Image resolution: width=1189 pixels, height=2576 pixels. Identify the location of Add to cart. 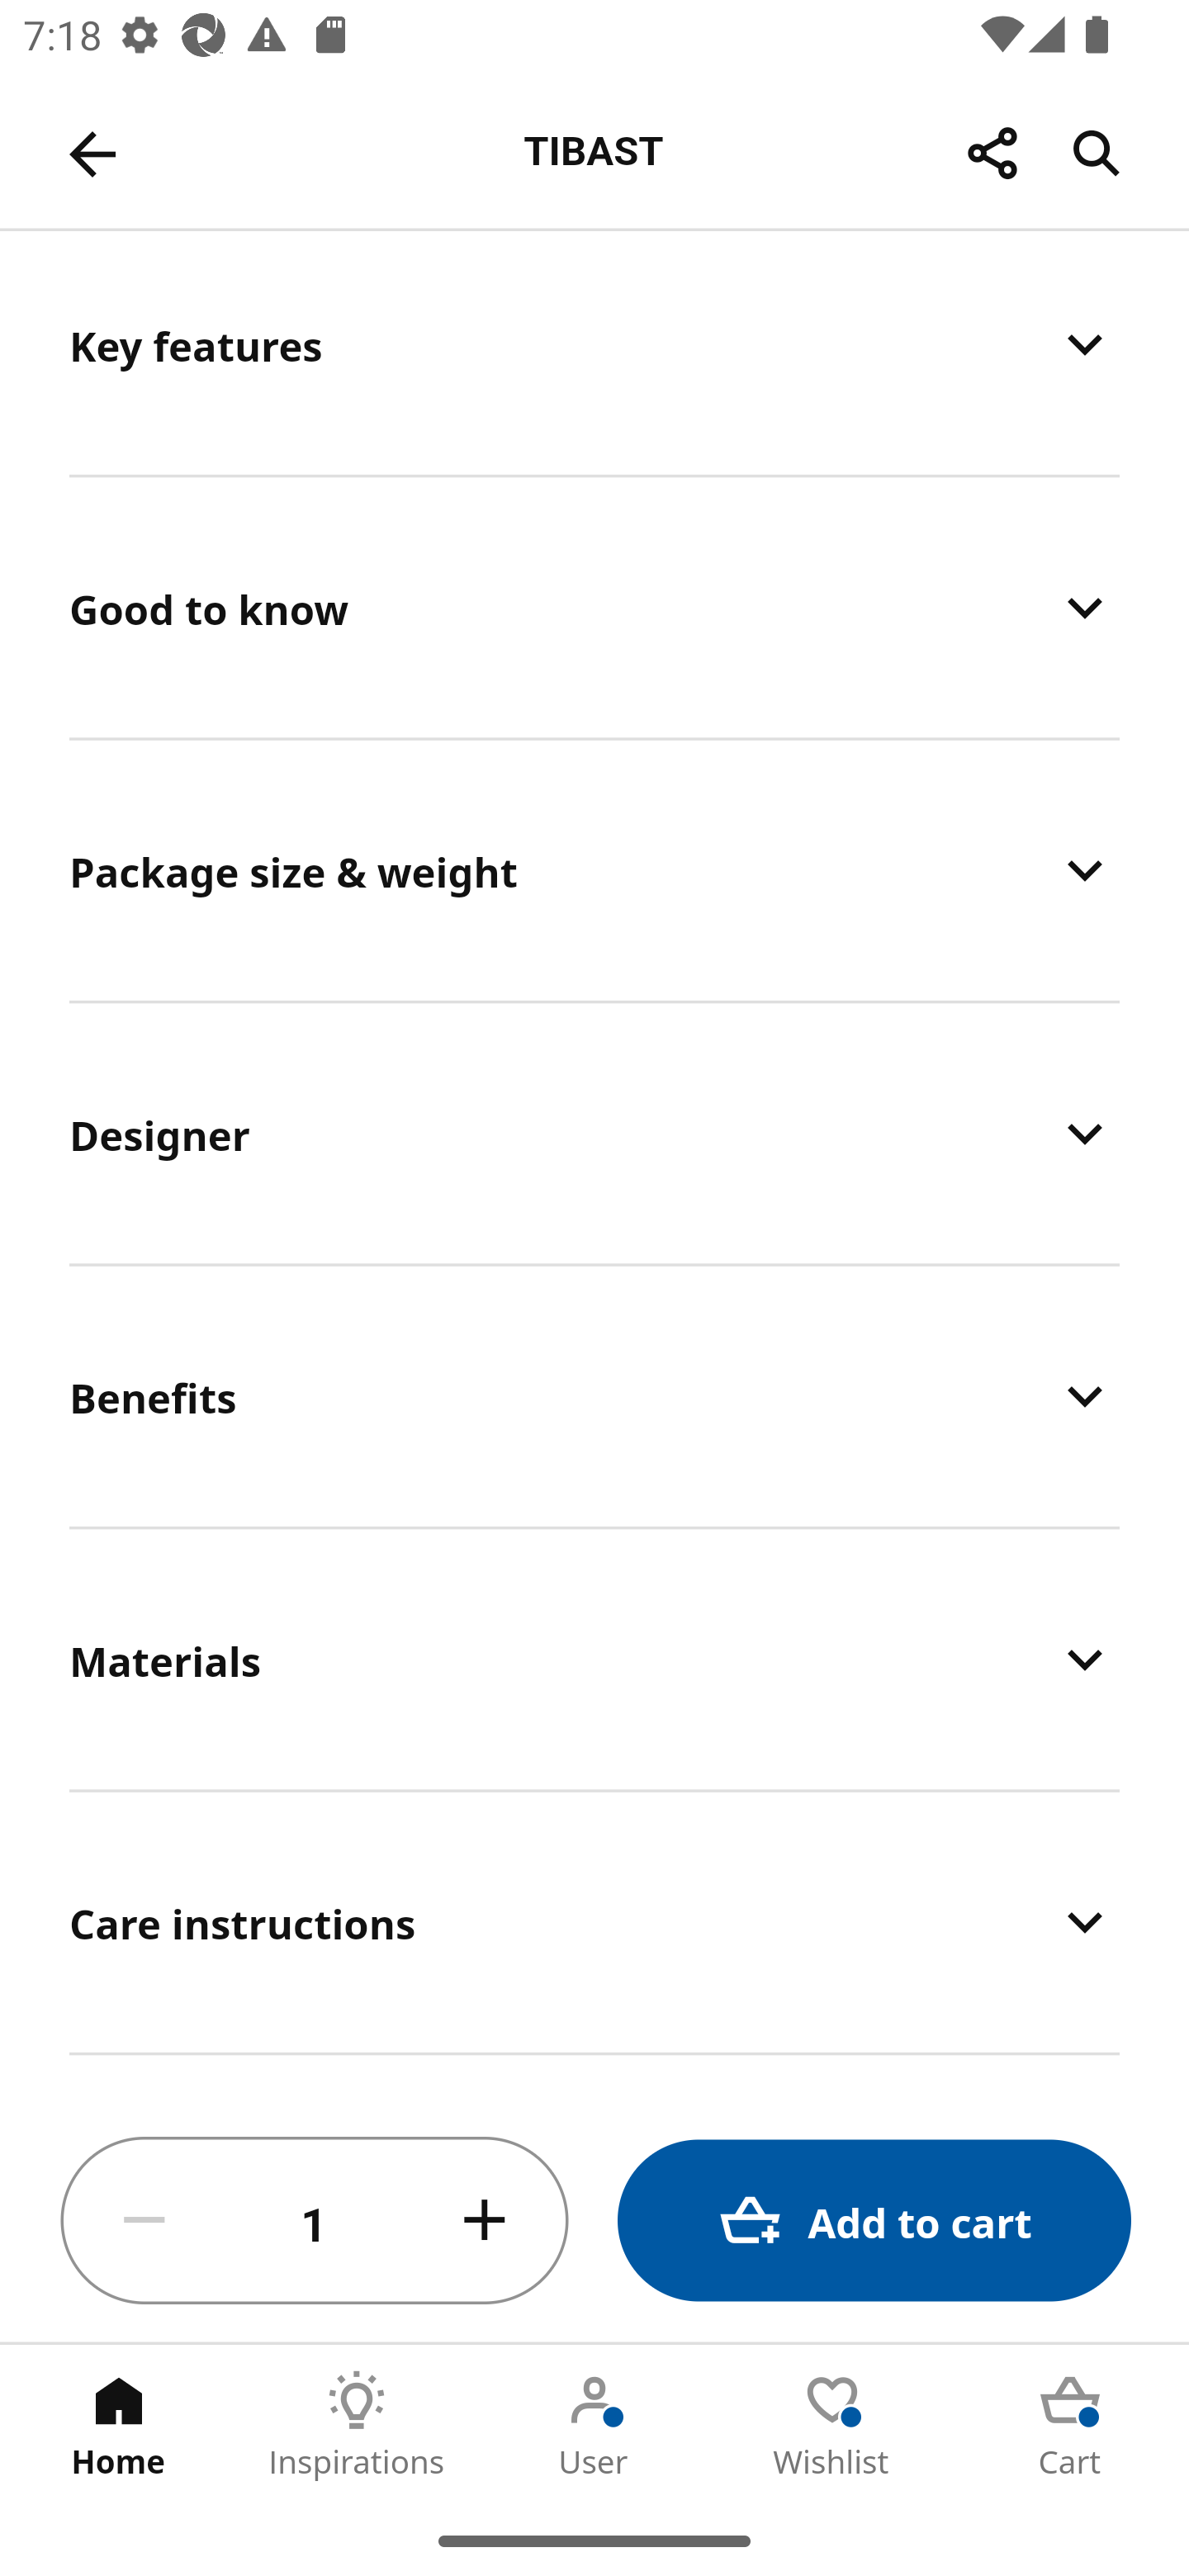
(874, 2221).